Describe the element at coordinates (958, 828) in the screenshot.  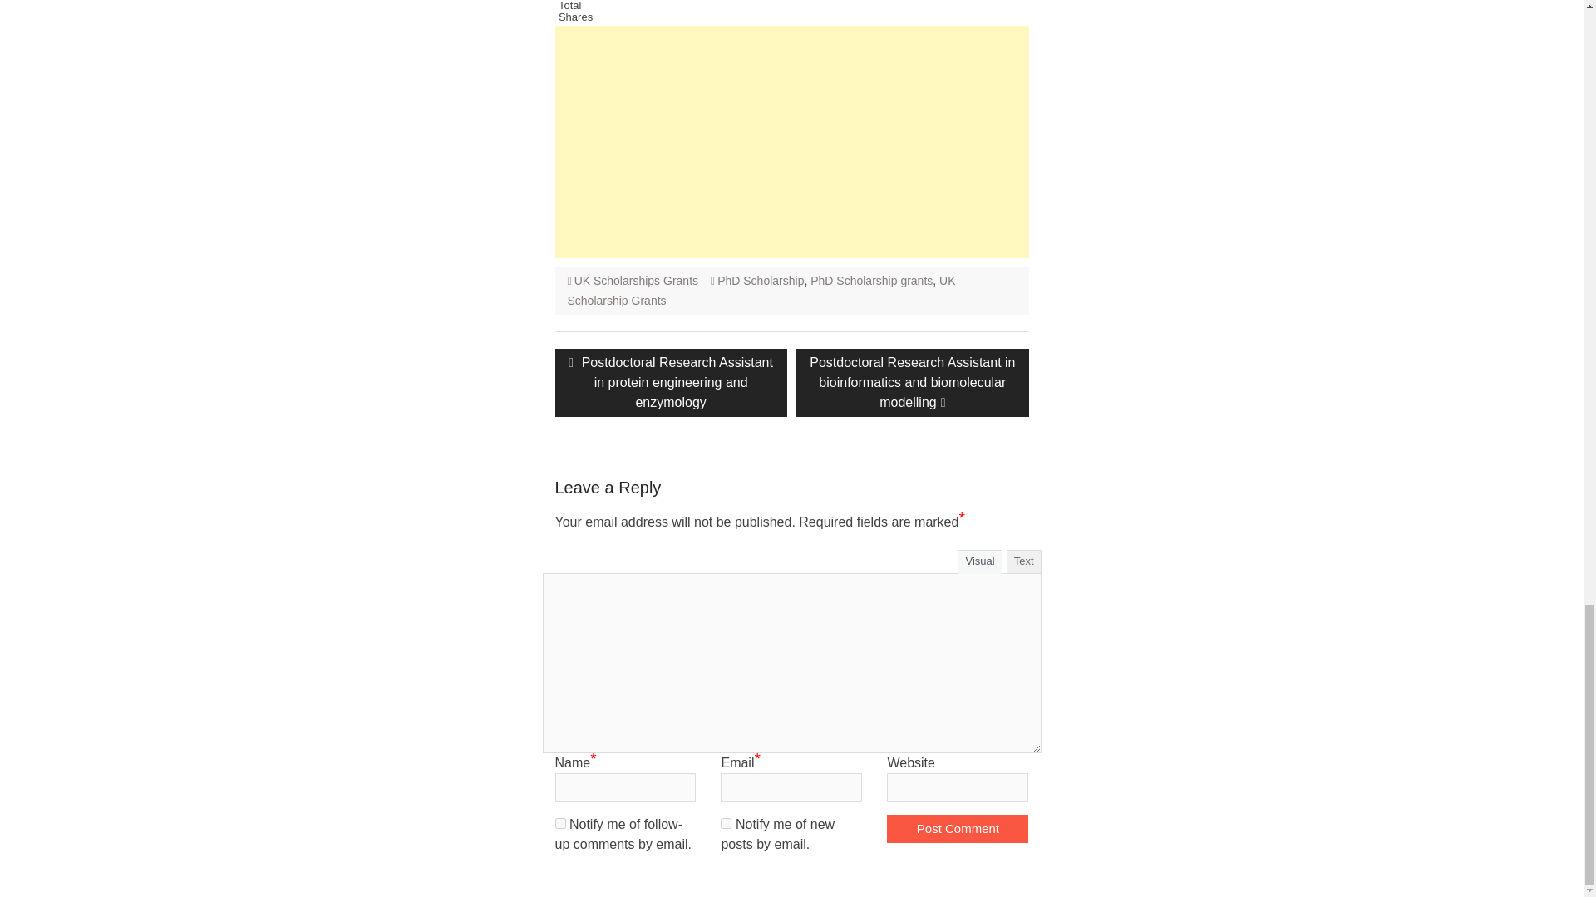
I see `Post Comment` at that location.